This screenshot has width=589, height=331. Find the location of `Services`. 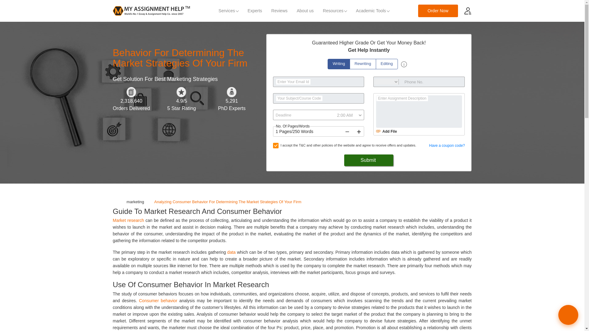

Services is located at coordinates (228, 11).